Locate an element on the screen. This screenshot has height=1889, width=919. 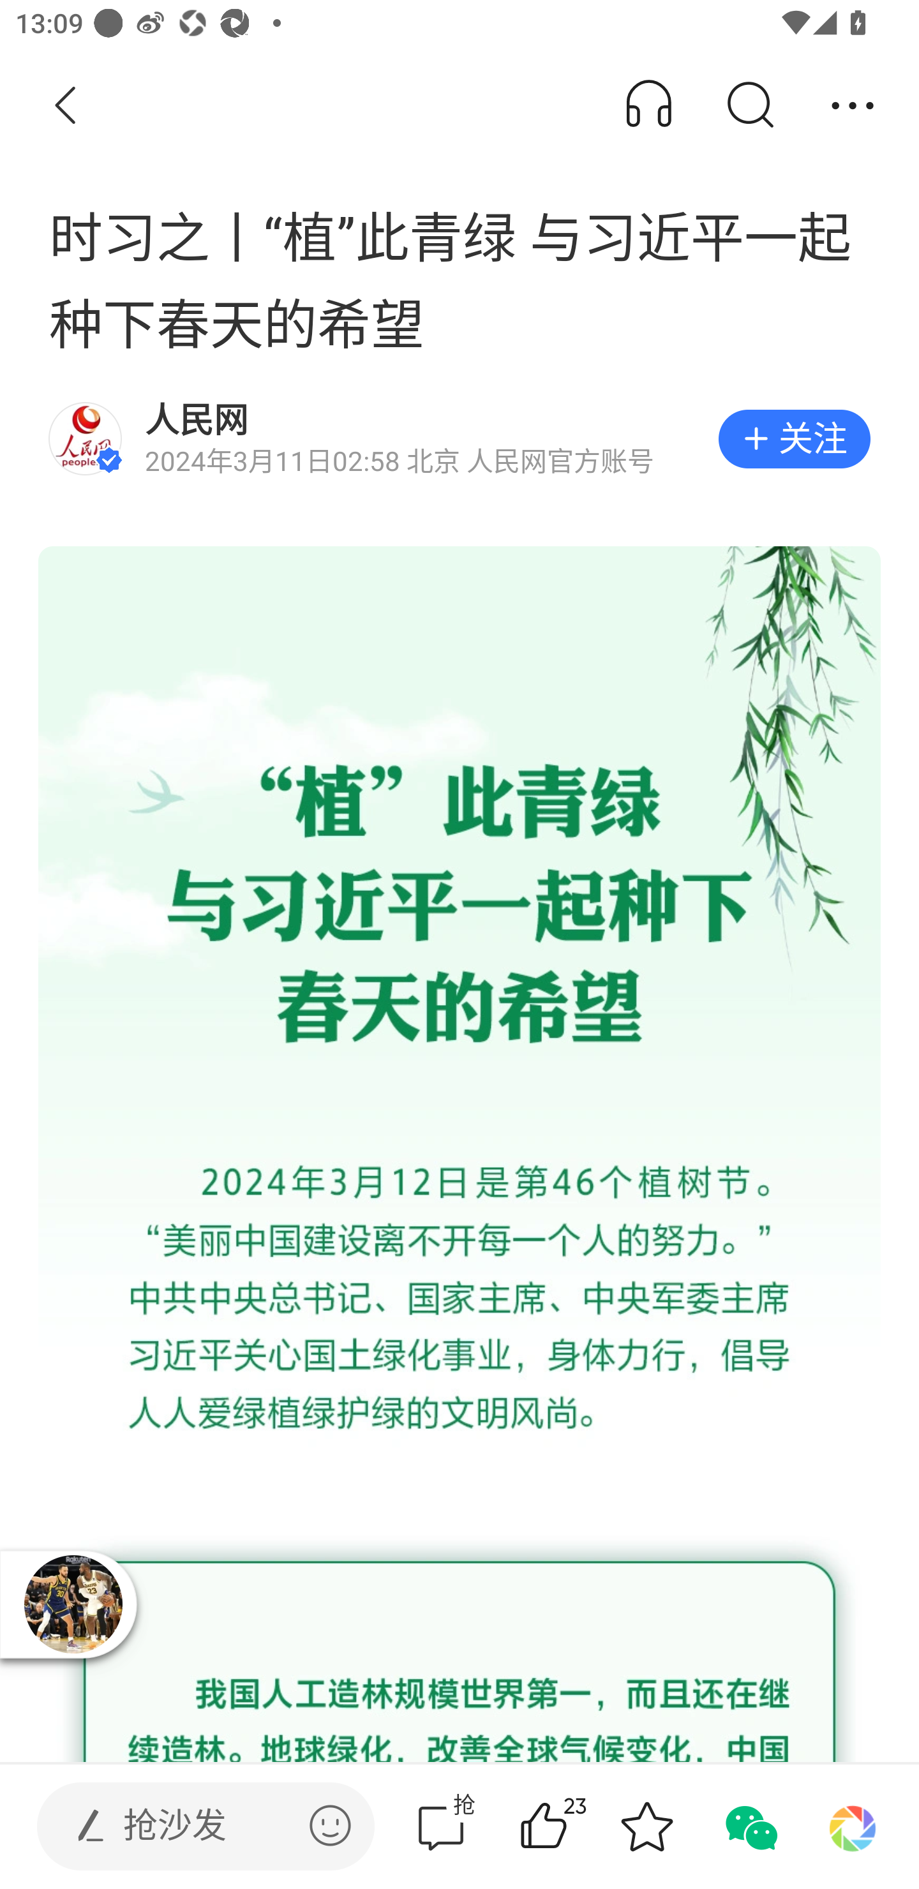
发表评论  抢沙发 发表评论  is located at coordinates (188, 1826).